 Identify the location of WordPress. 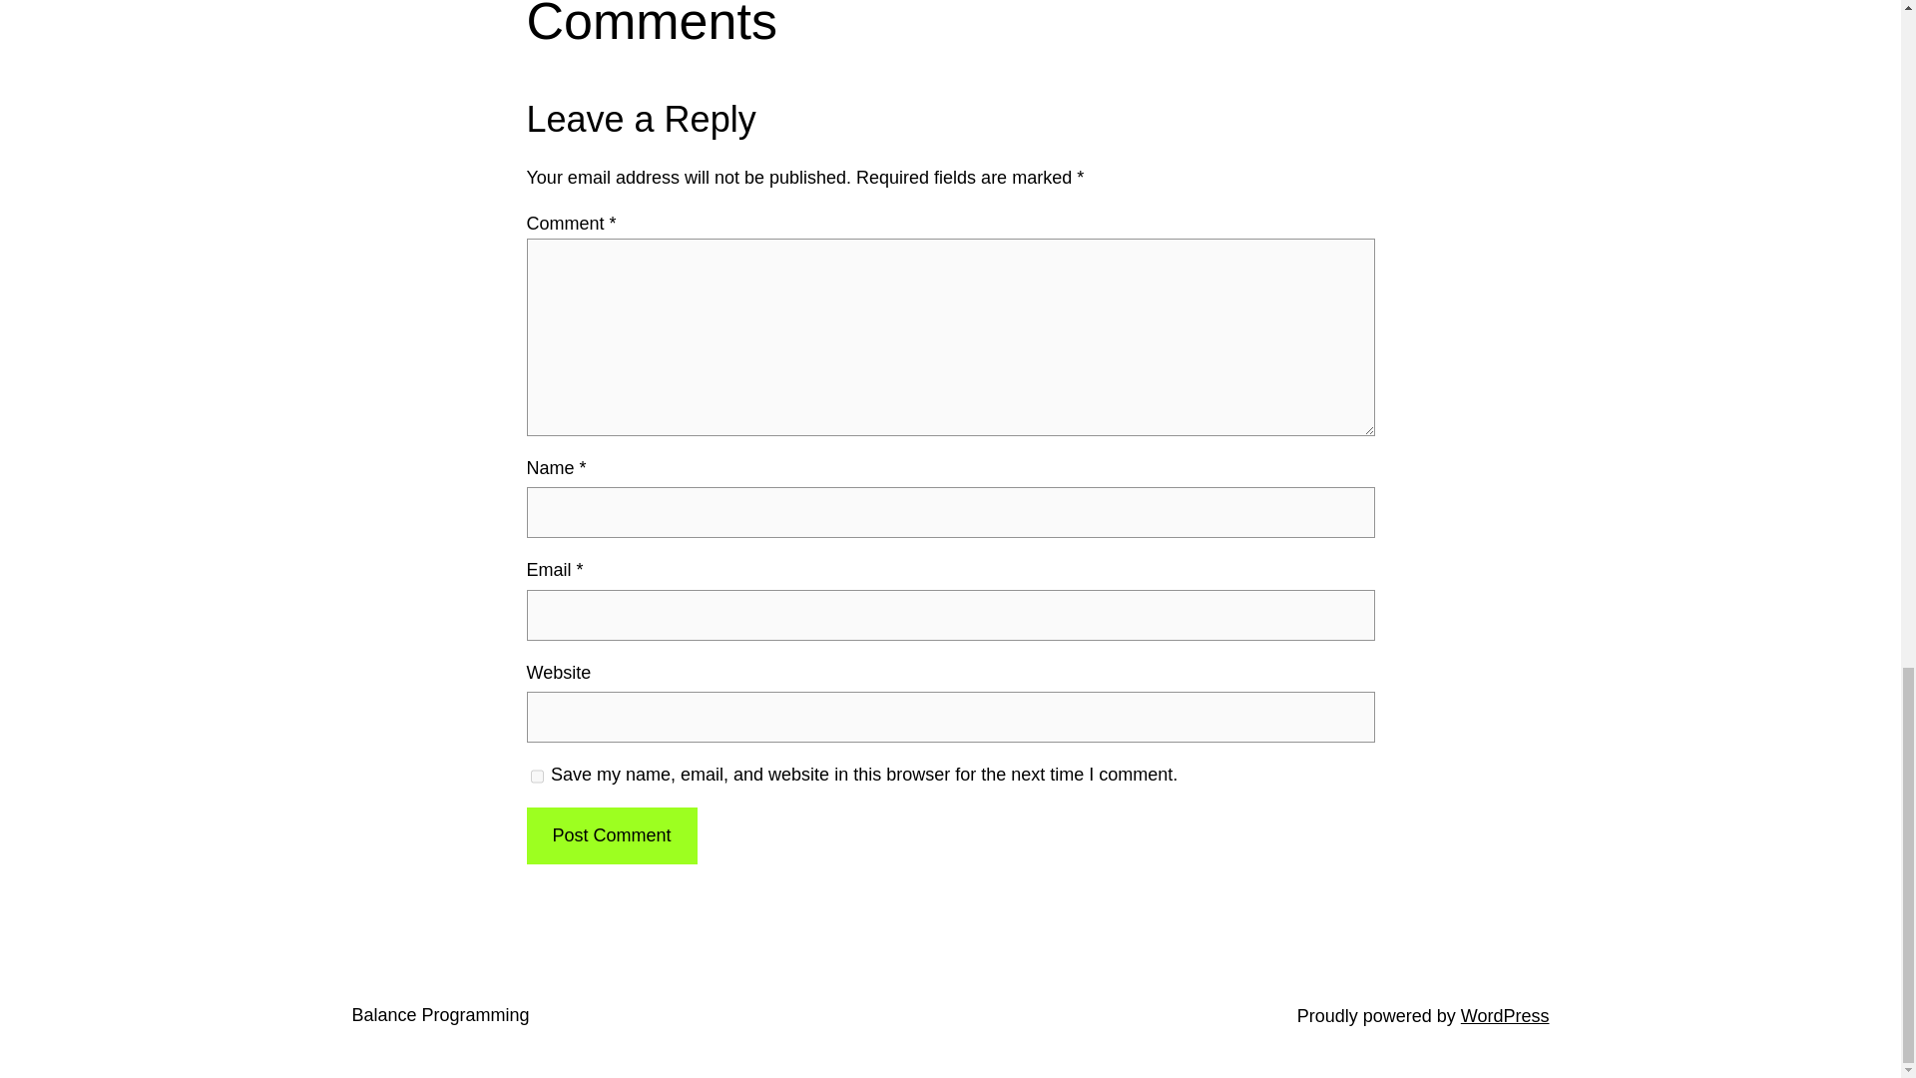
(1505, 1016).